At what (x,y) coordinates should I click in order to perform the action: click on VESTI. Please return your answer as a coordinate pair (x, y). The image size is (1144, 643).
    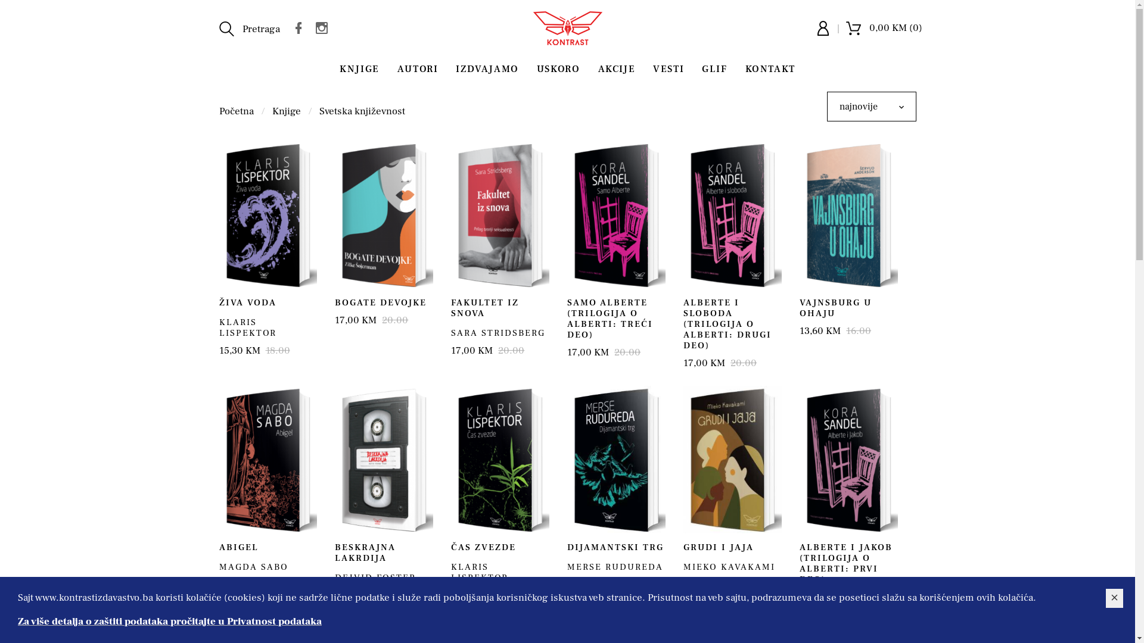
    Looking at the image, I should click on (669, 70).